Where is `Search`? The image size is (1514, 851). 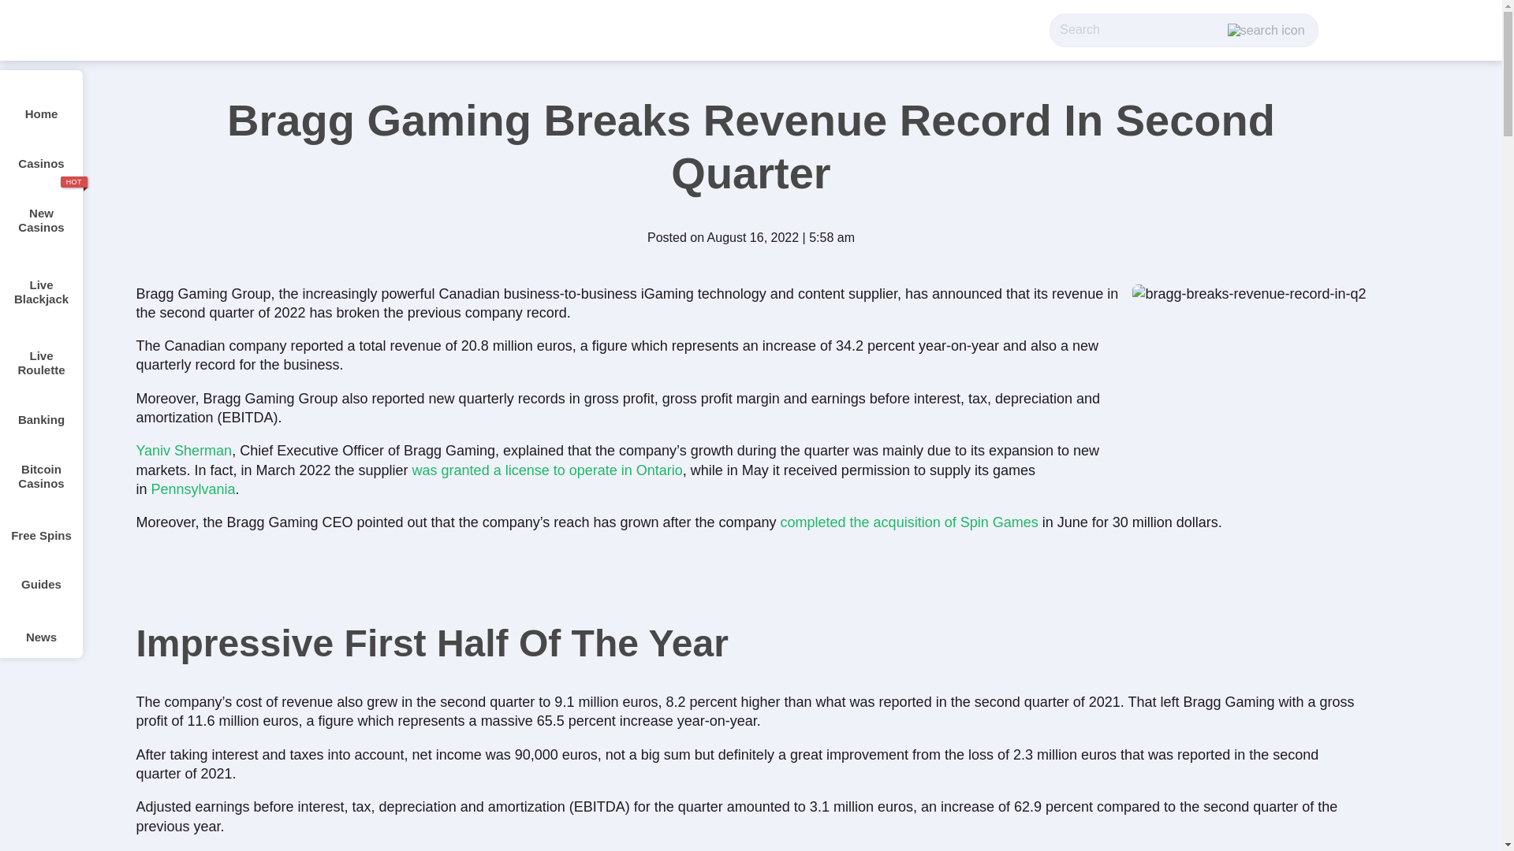
Search is located at coordinates (1139, 30).